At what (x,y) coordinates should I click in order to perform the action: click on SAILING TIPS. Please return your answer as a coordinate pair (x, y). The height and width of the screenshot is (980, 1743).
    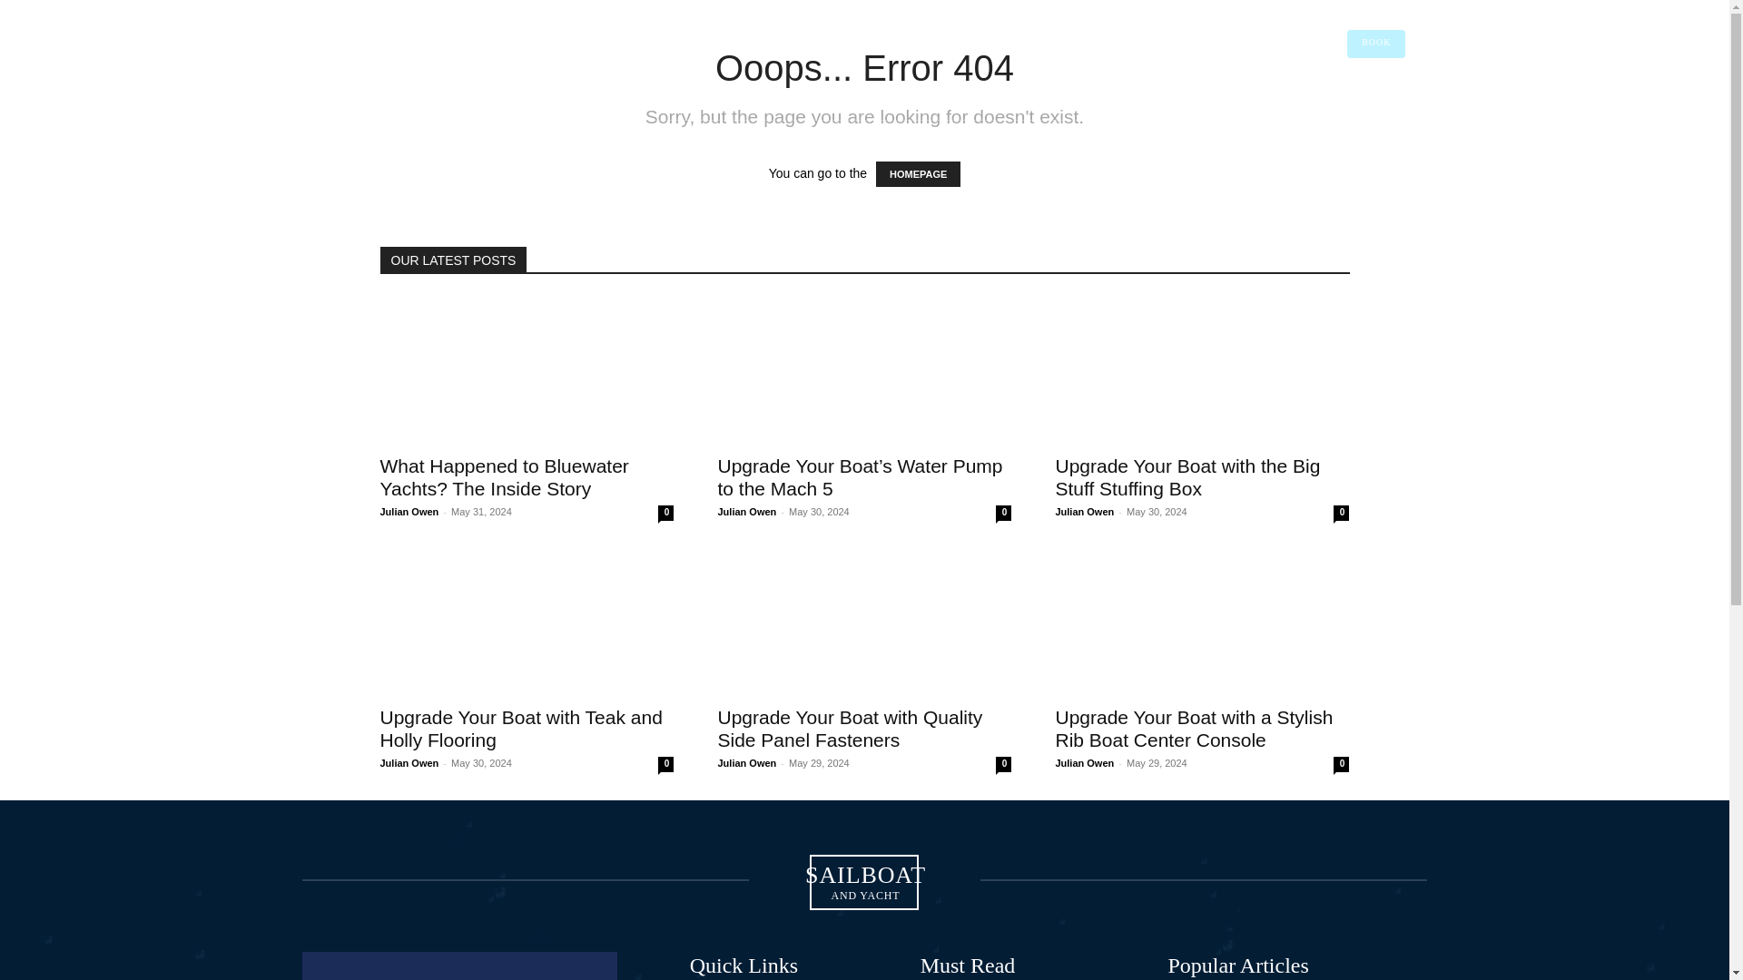
    Looking at the image, I should click on (527, 370).